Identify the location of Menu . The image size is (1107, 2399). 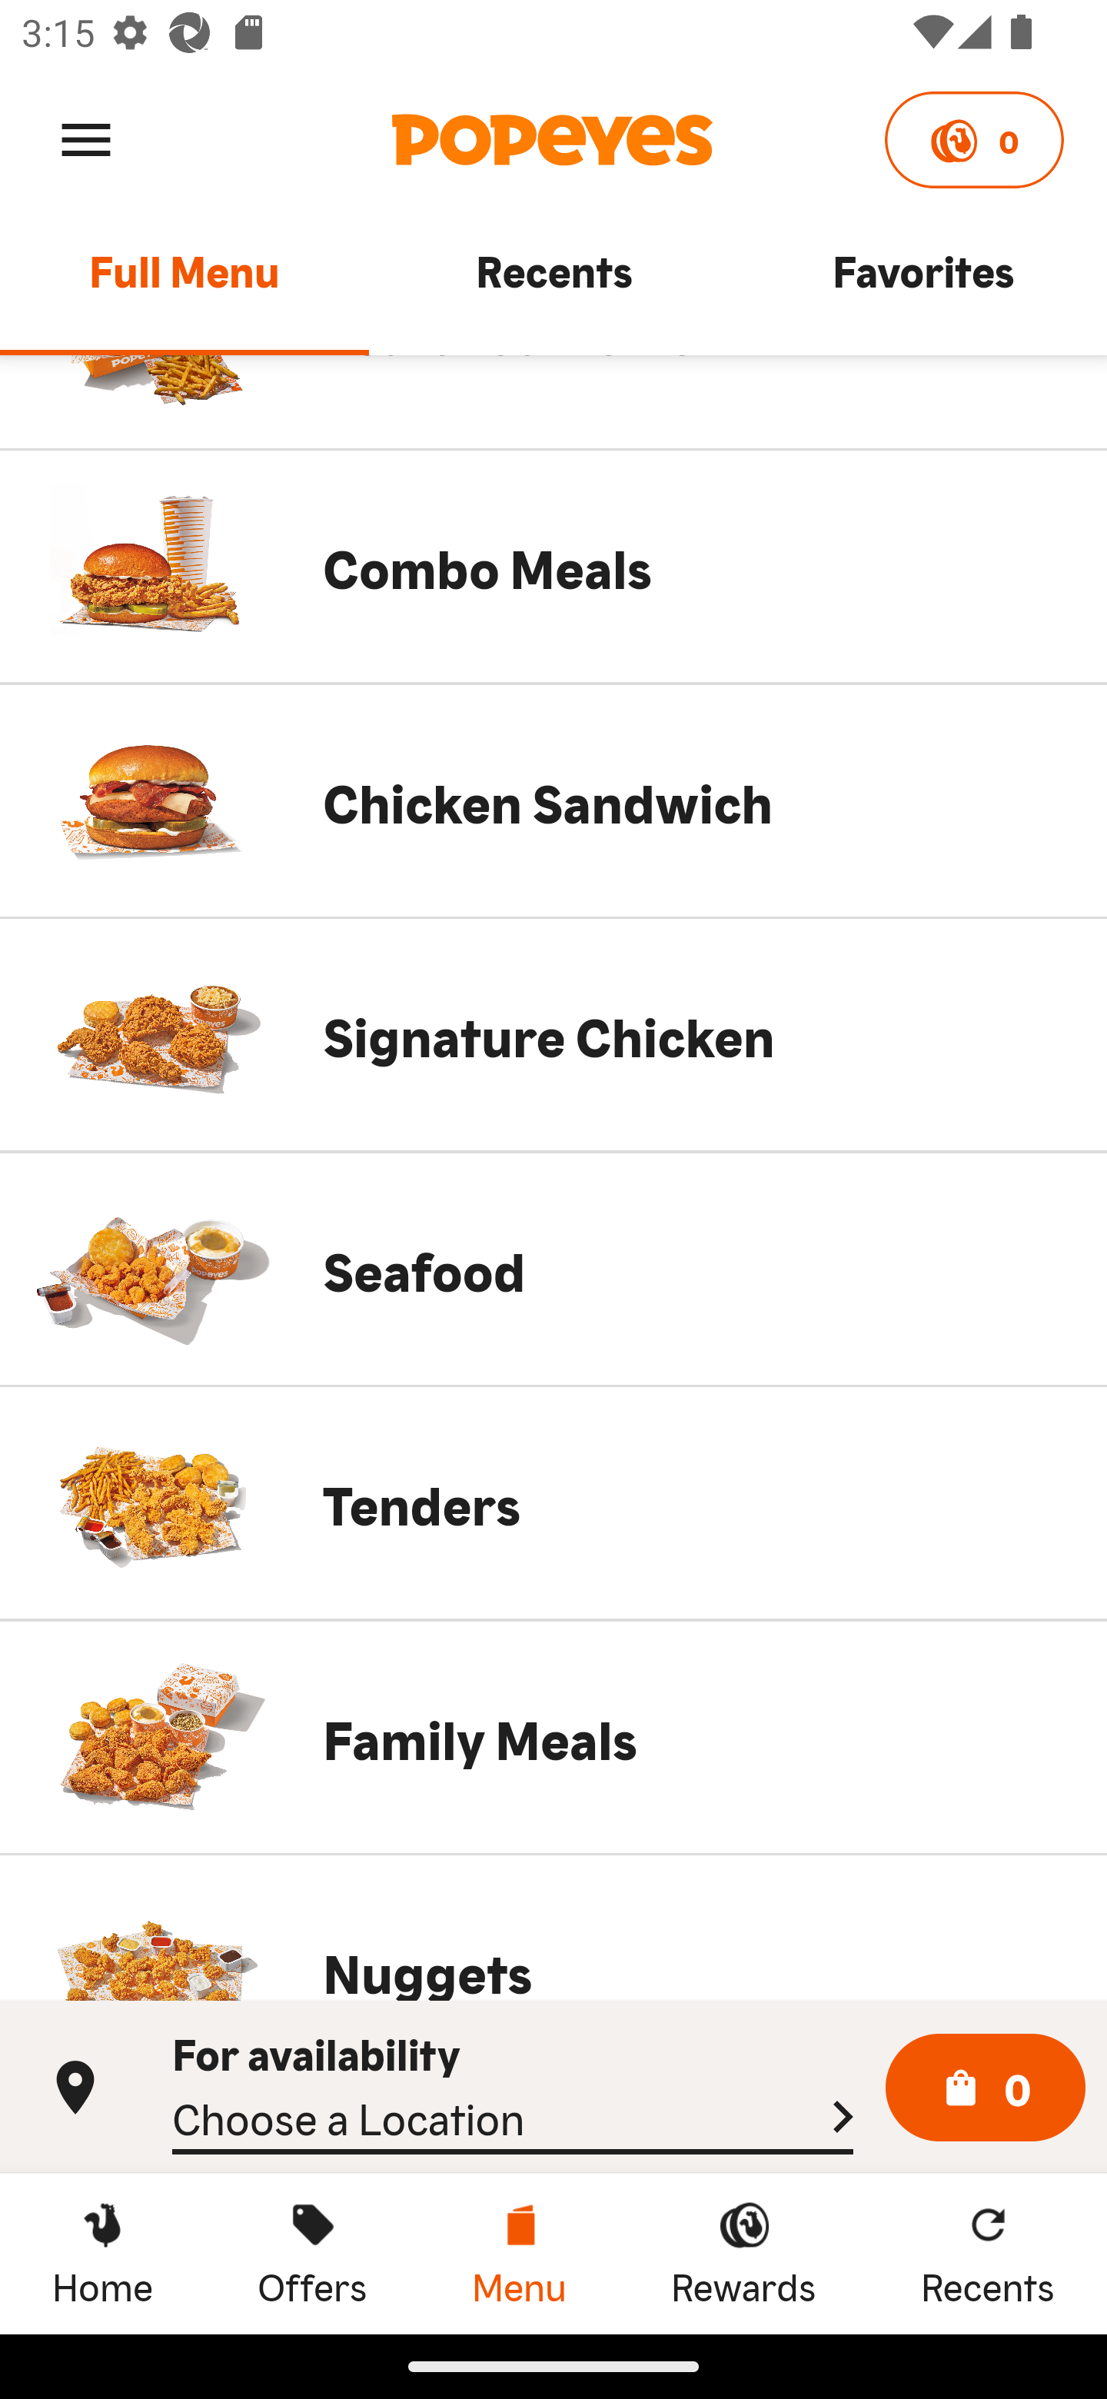
(86, 138).